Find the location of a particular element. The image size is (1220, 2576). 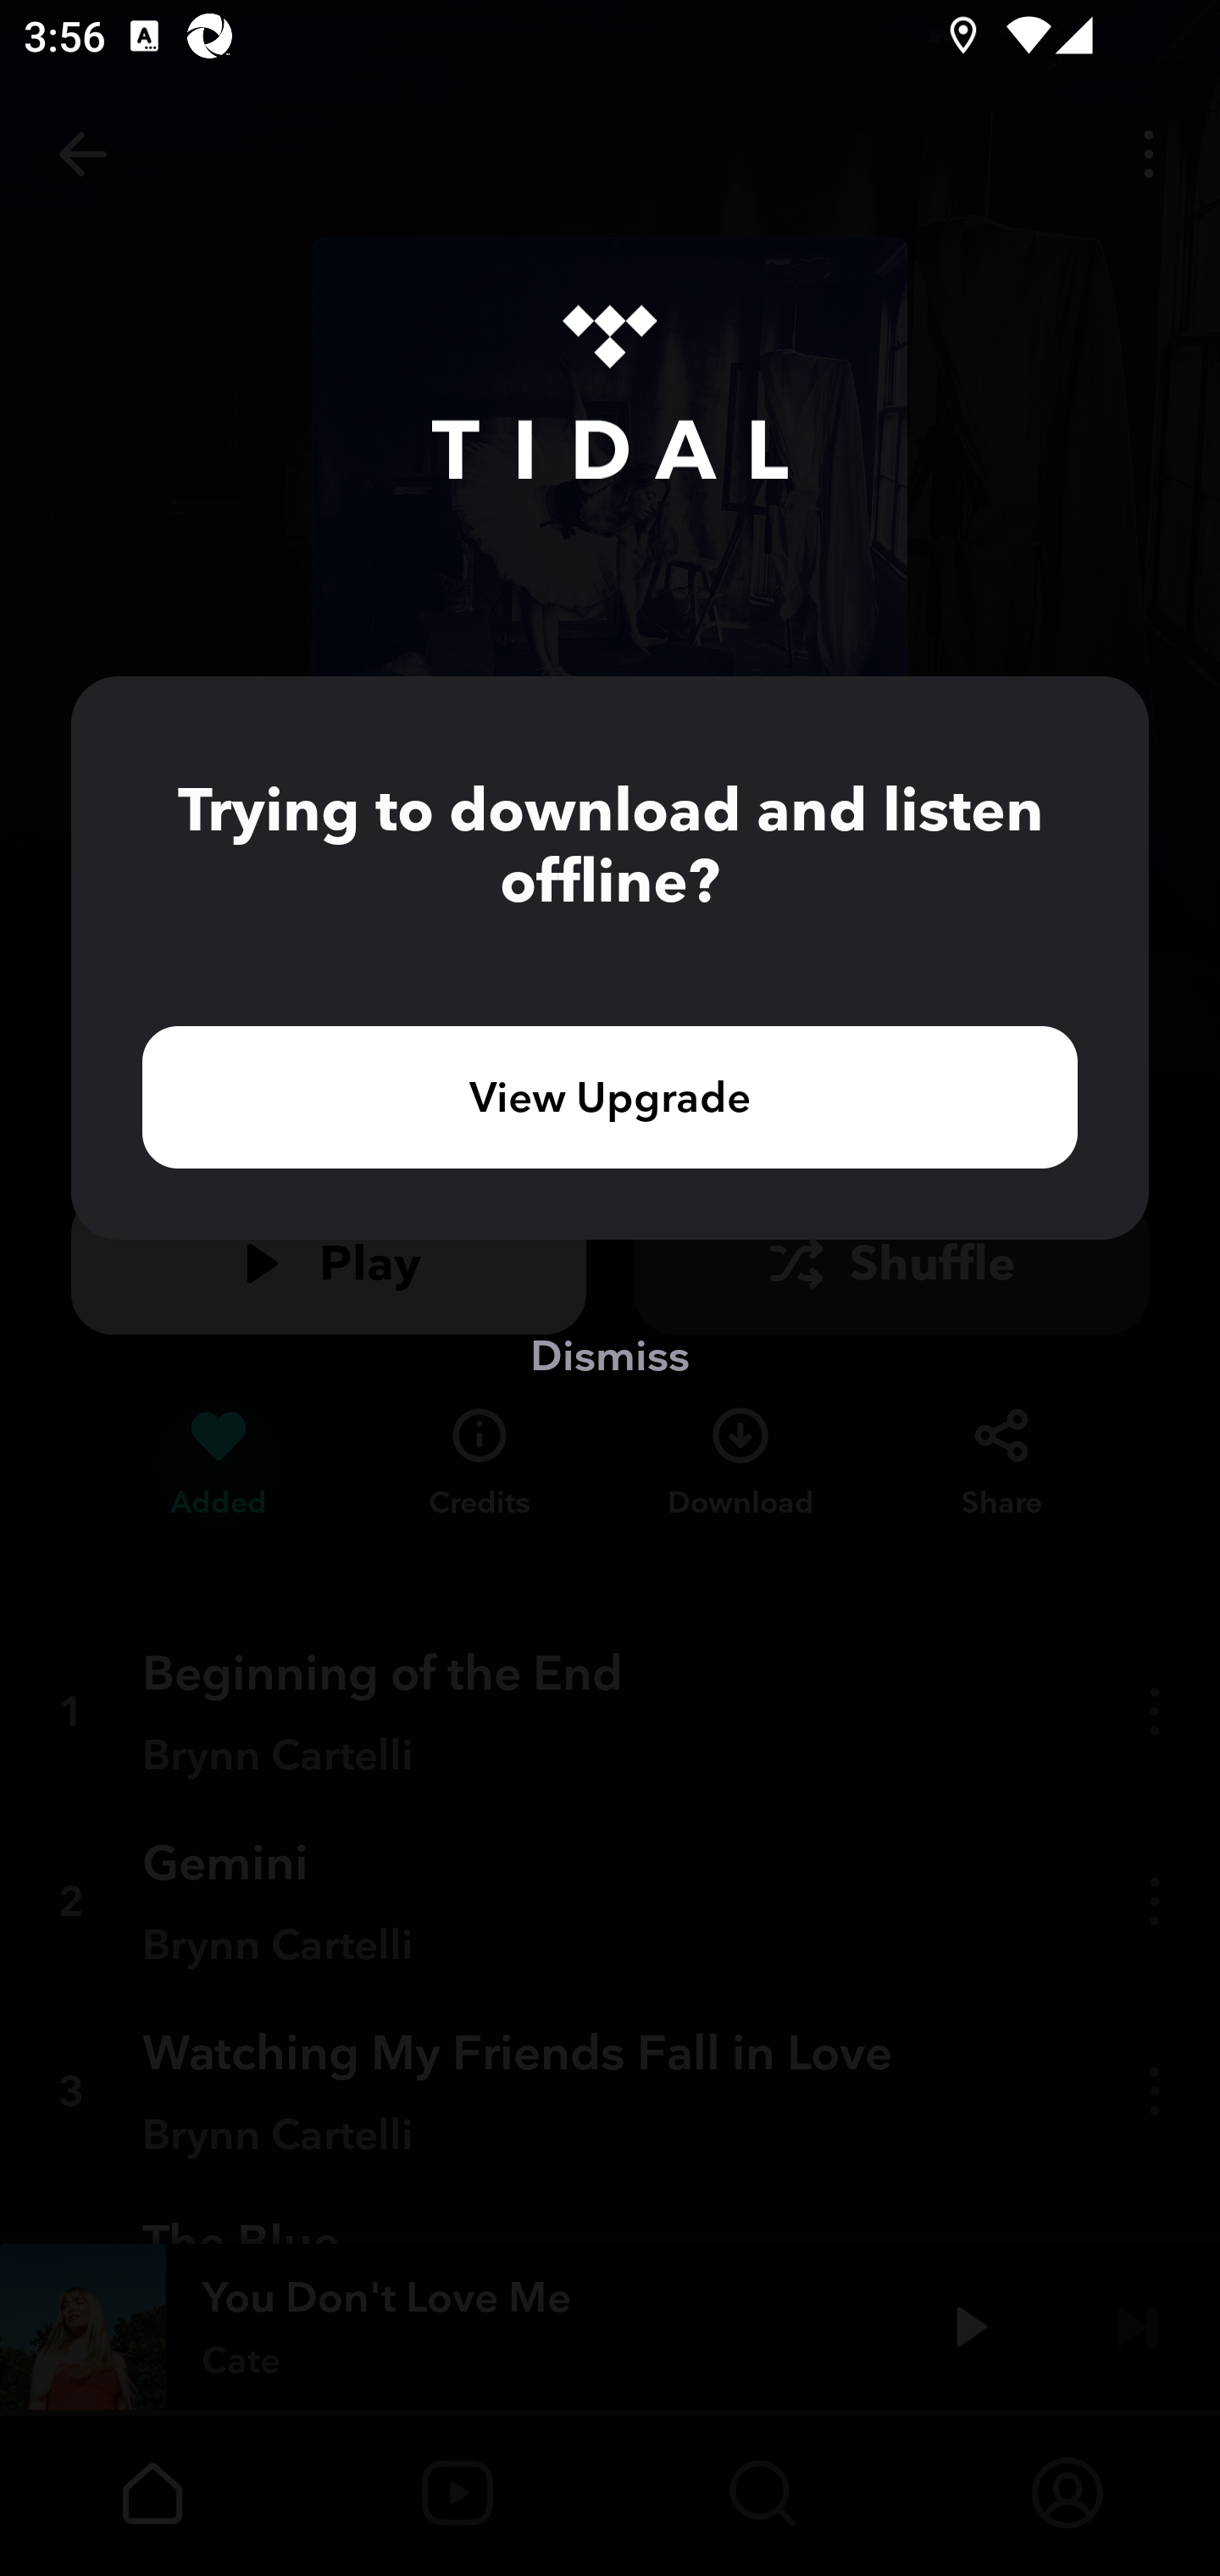

View Upgrade is located at coordinates (610, 1096).